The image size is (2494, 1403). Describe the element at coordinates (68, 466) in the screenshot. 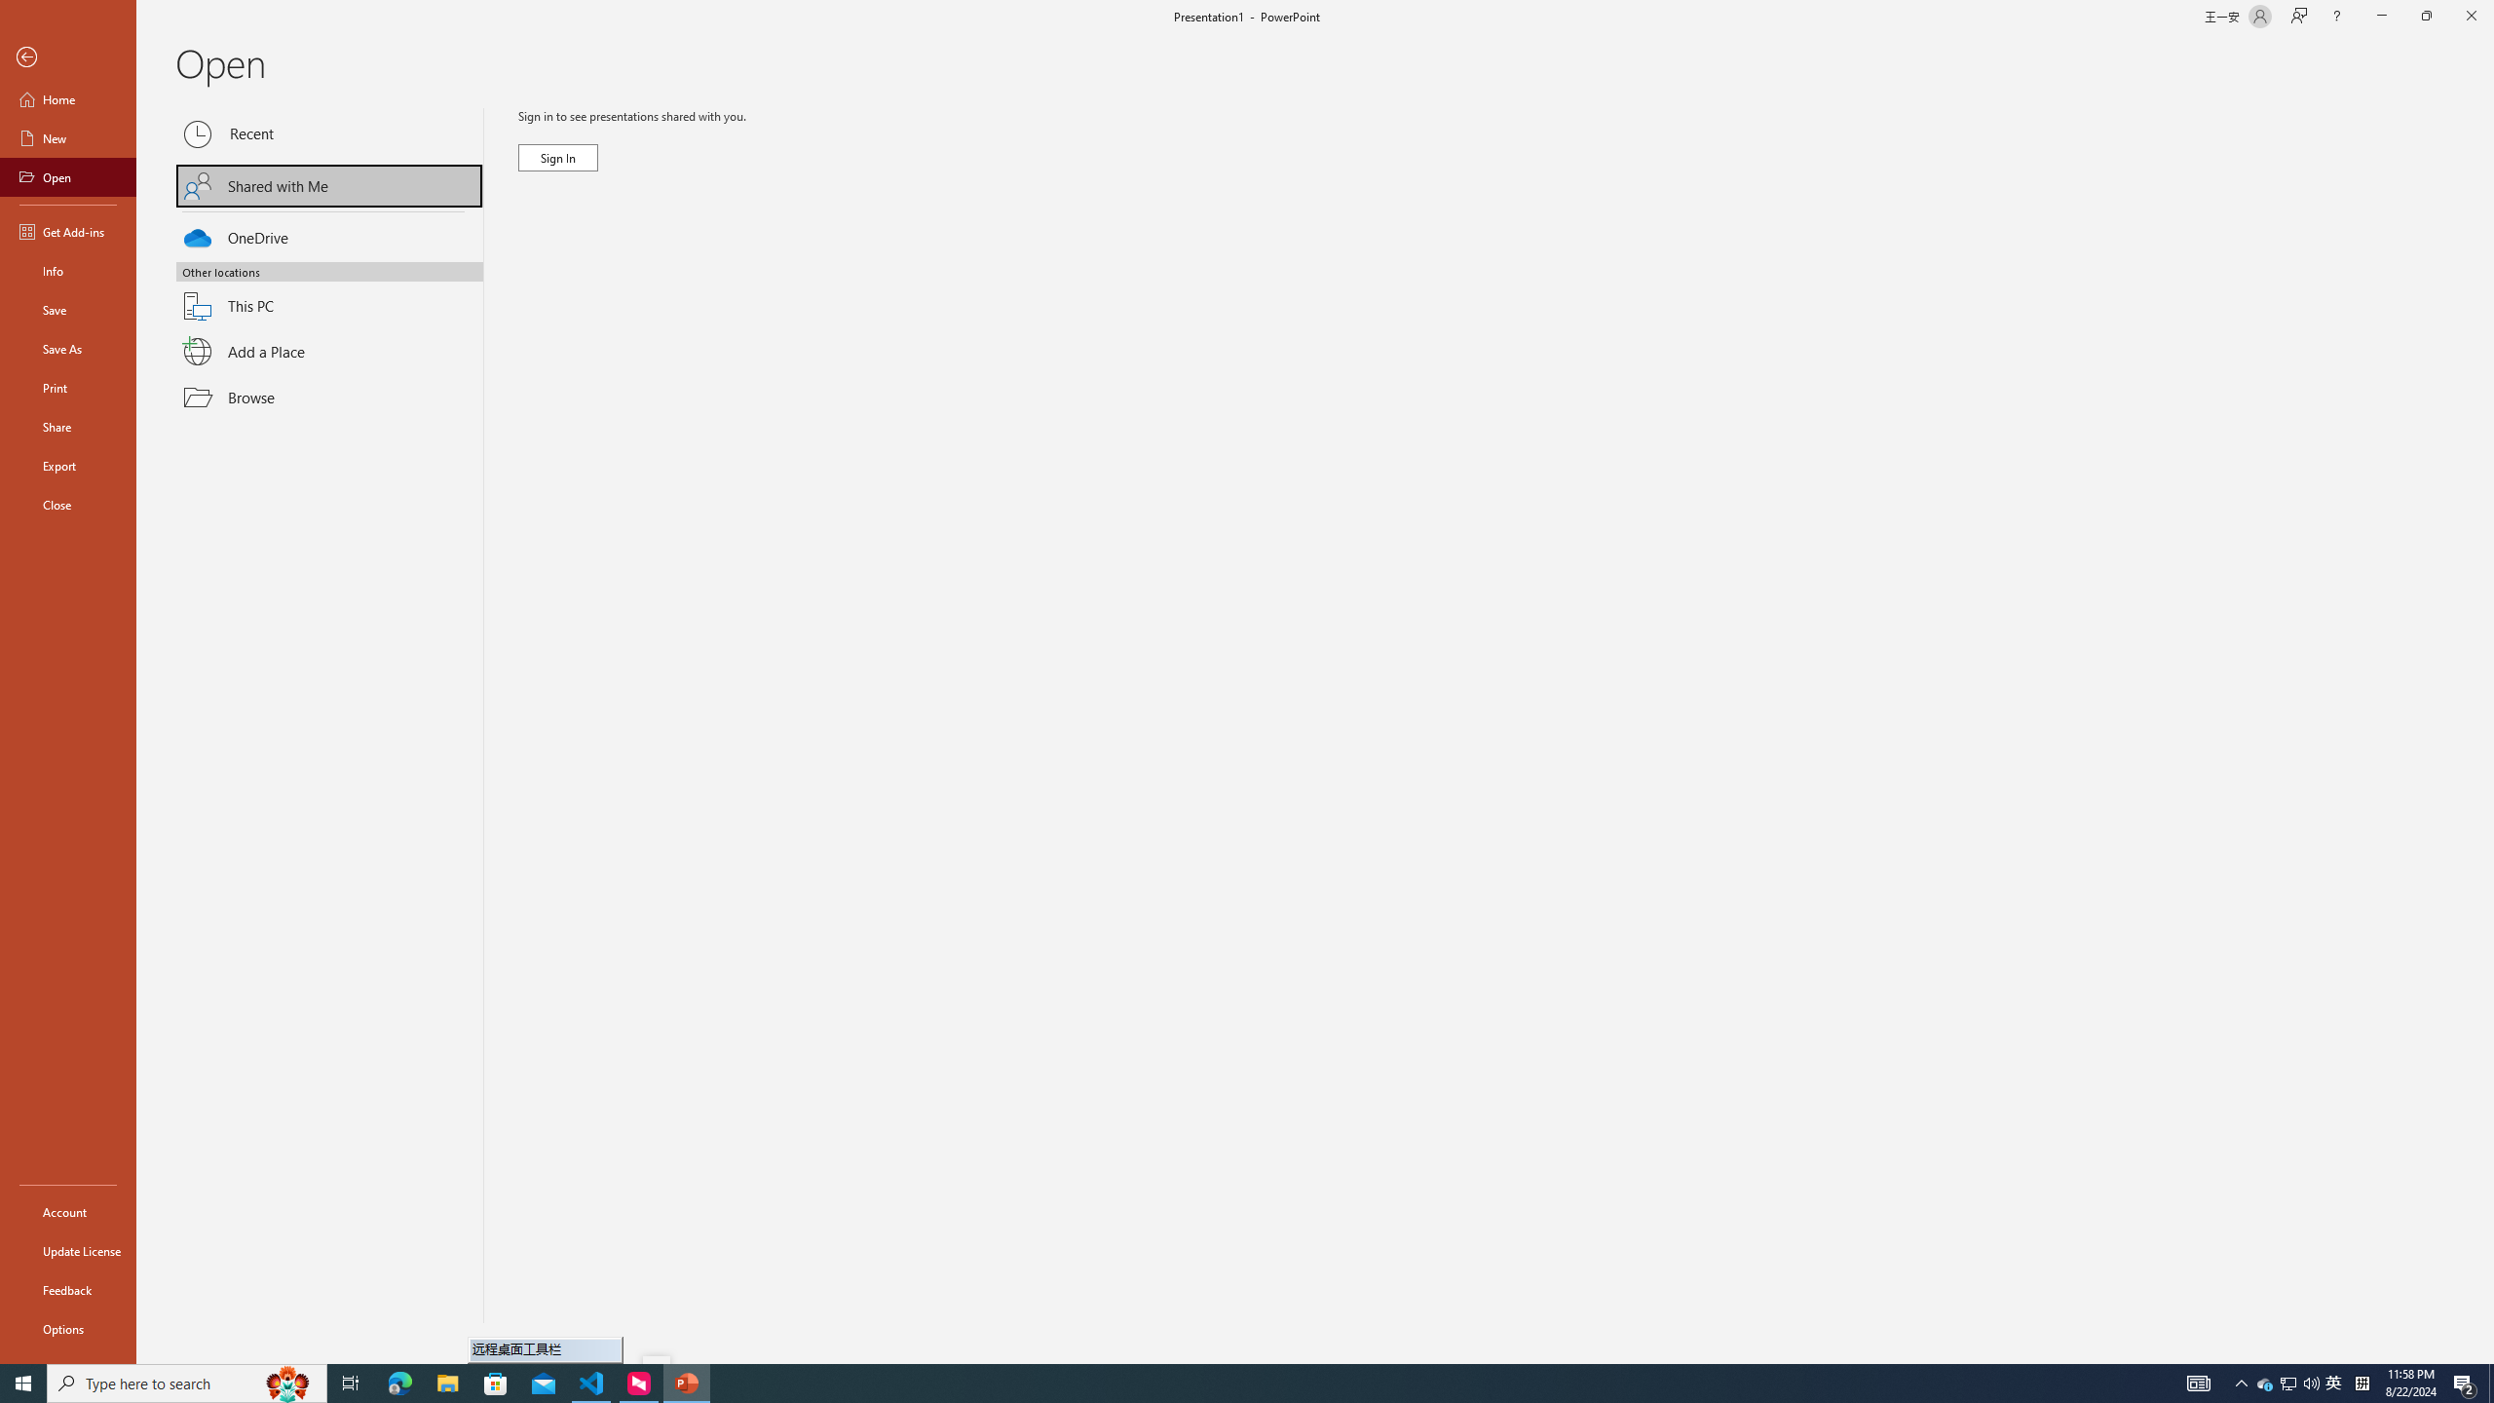

I see `Export` at that location.